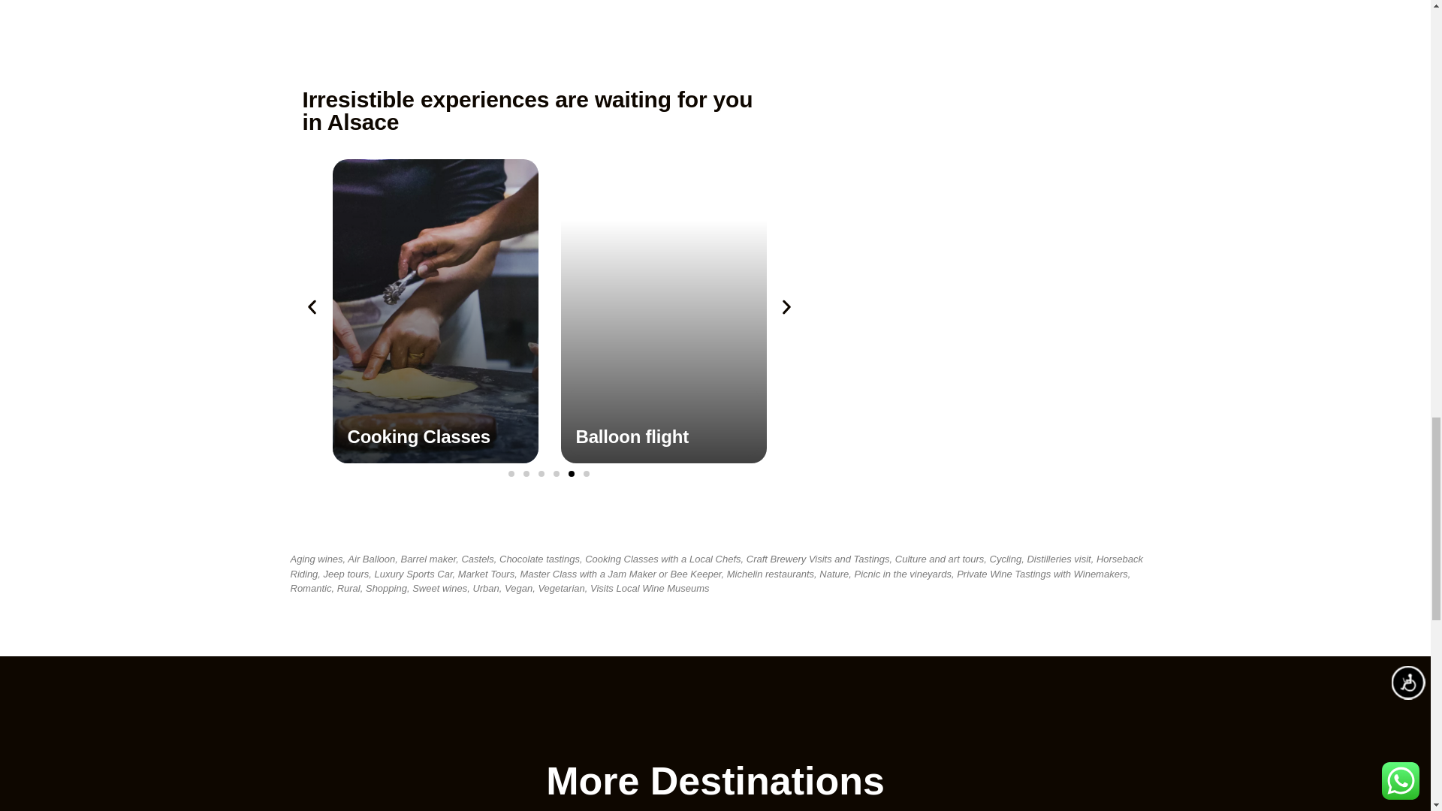 The width and height of the screenshot is (1442, 811). Describe the element at coordinates (418, 437) in the screenshot. I see `Cooking Classes` at that location.